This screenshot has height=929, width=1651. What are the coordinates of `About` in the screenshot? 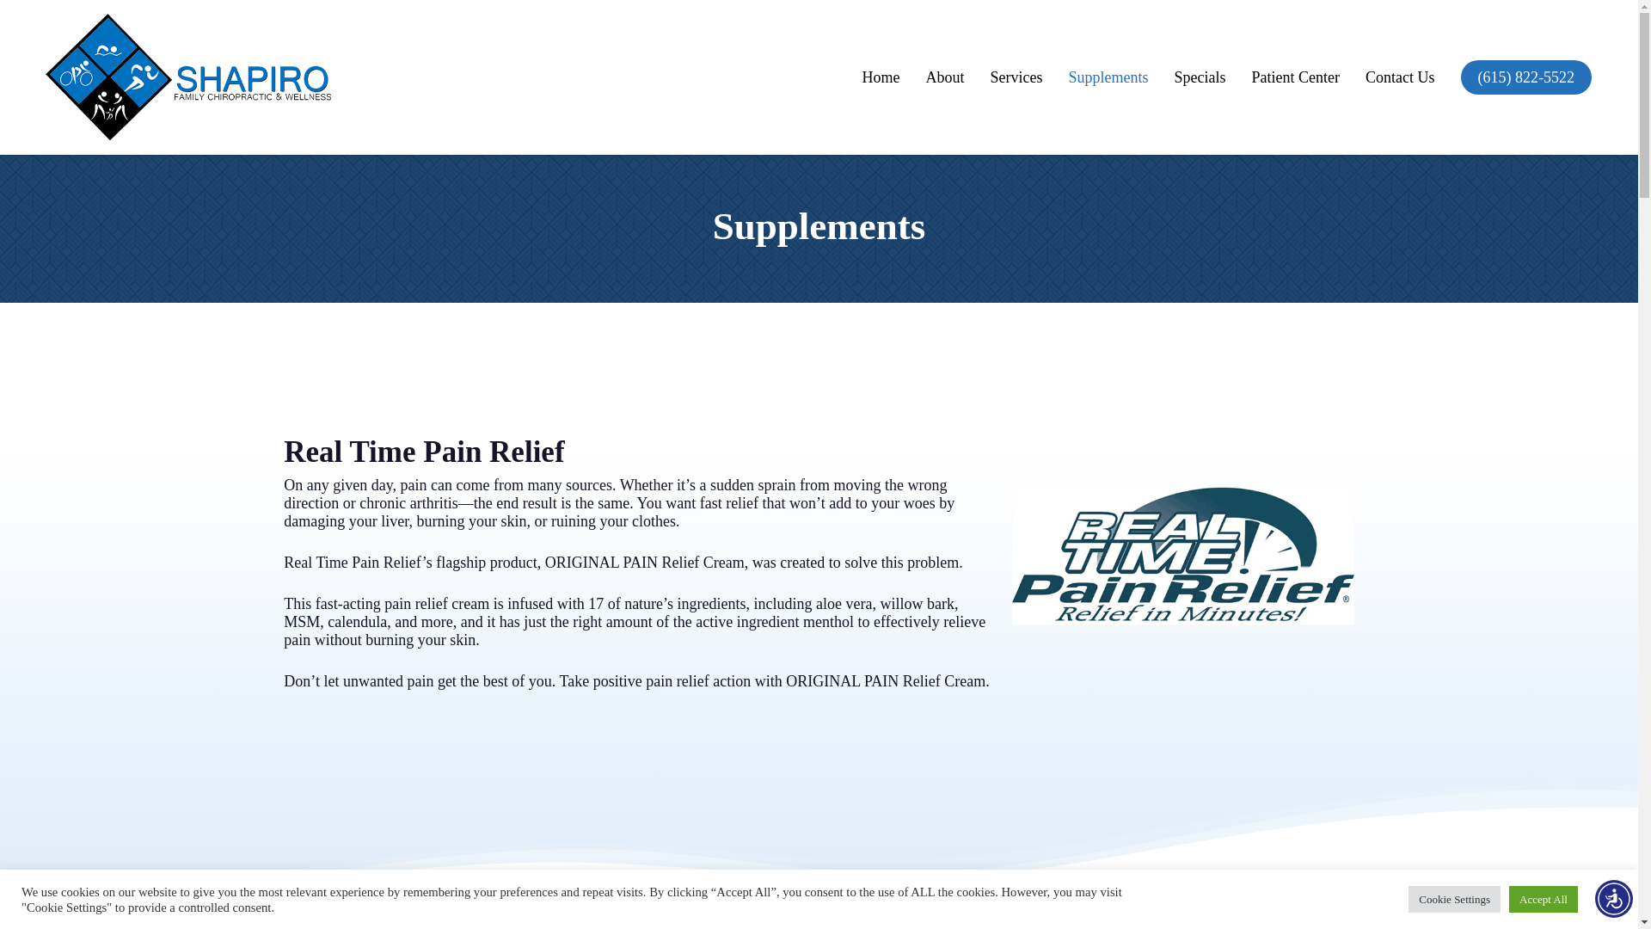 It's located at (944, 77).